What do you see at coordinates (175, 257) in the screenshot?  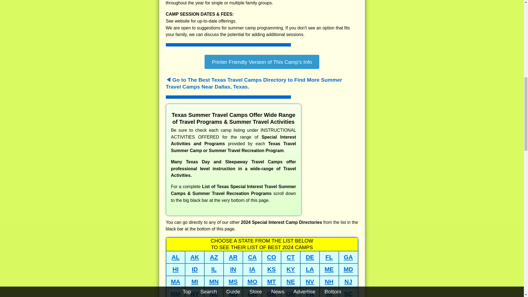 I see `AL` at bounding box center [175, 257].